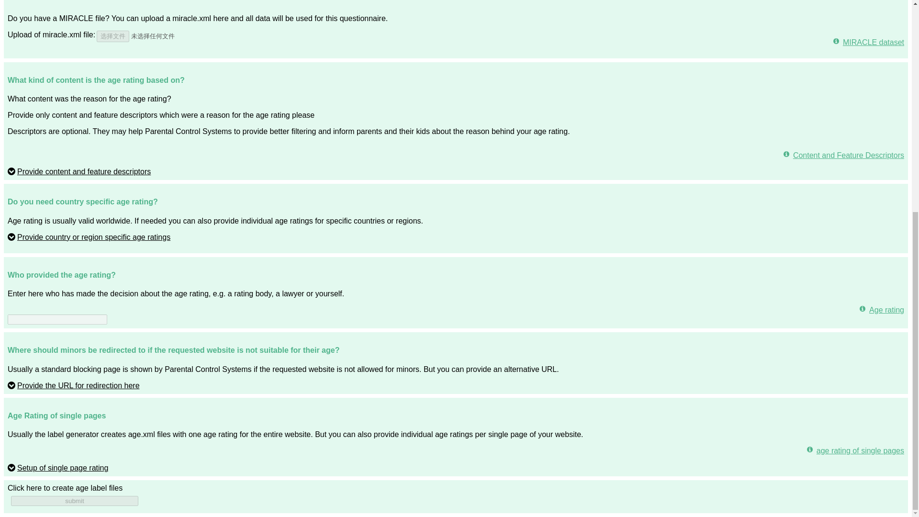  Describe the element at coordinates (73, 386) in the screenshot. I see `Provide the URL for redirection here` at that location.